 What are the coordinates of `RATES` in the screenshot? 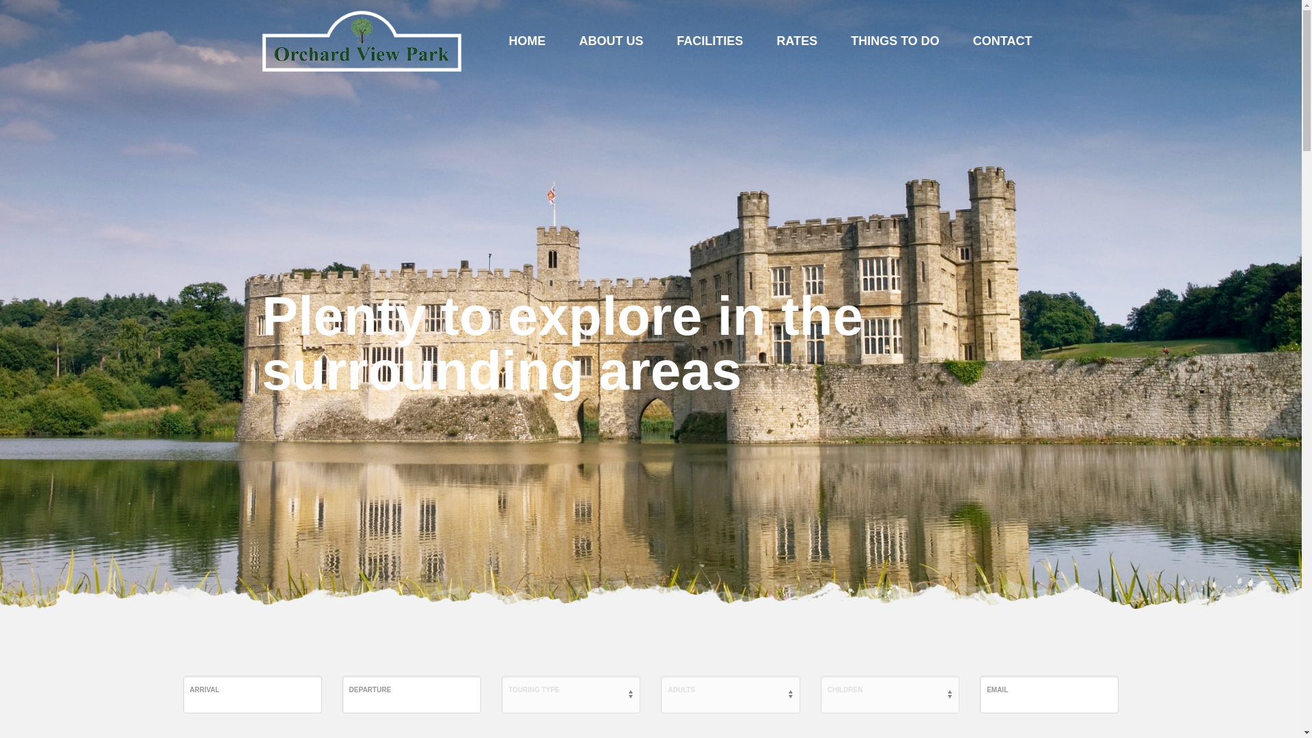 It's located at (796, 40).